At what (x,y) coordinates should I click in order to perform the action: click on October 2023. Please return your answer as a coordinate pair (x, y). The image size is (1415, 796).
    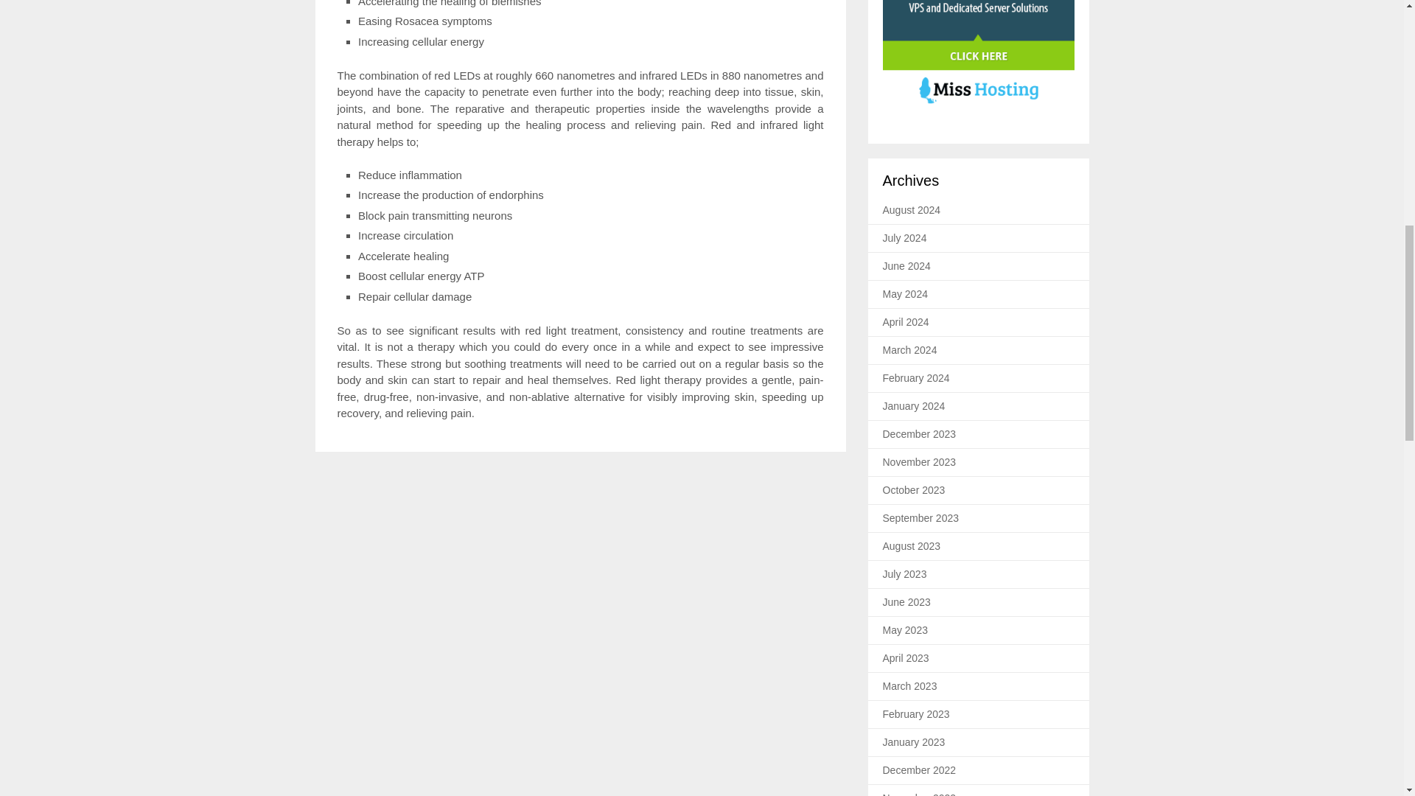
    Looking at the image, I should click on (914, 489).